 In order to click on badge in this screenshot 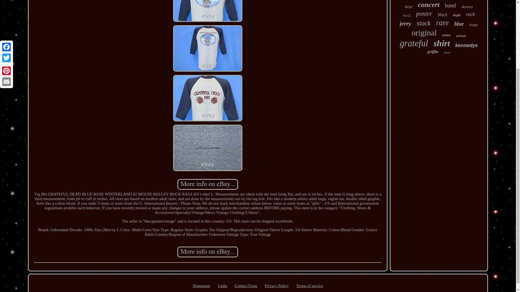, I will do `click(473, 25)`.